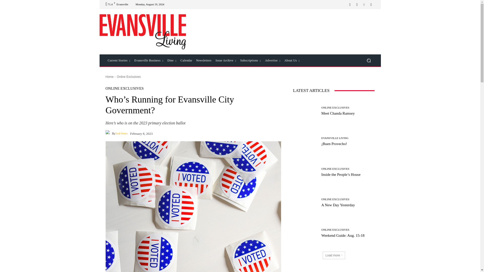 This screenshot has height=272, width=484. Describe the element at coordinates (371, 5) in the screenshot. I see `Twitter` at that location.